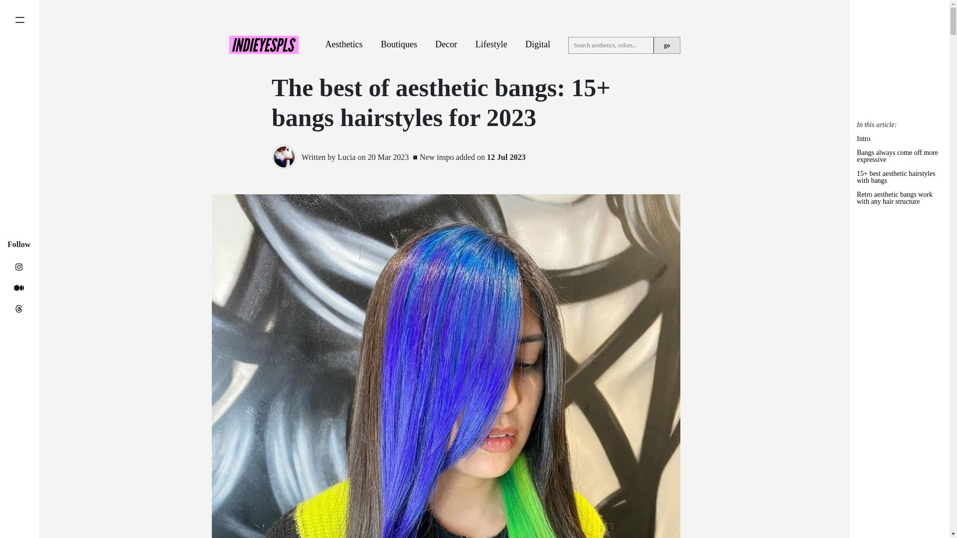 Image resolution: width=957 pixels, height=538 pixels. What do you see at coordinates (346, 157) in the screenshot?
I see `Lucia` at bounding box center [346, 157].